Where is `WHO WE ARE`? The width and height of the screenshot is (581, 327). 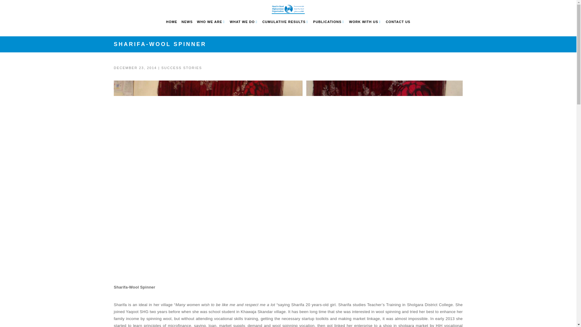 WHO WE ARE is located at coordinates (209, 22).